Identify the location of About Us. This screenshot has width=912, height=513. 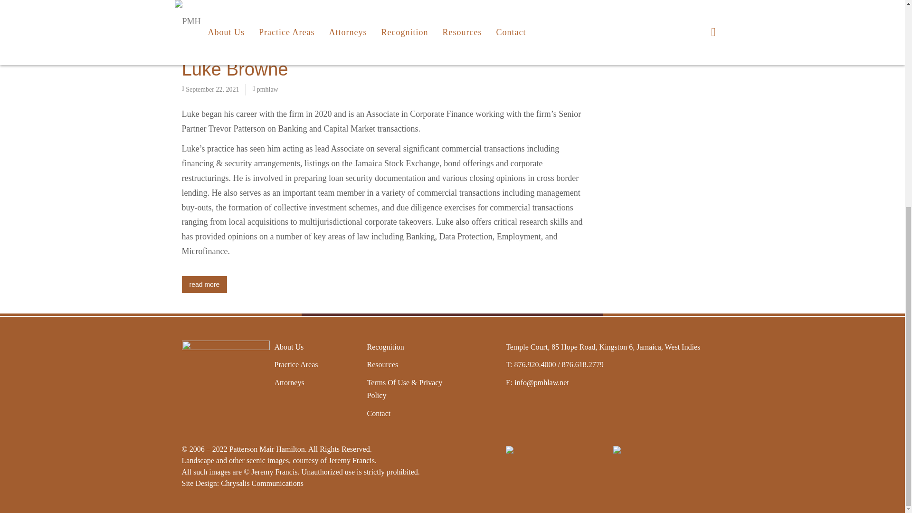
(289, 347).